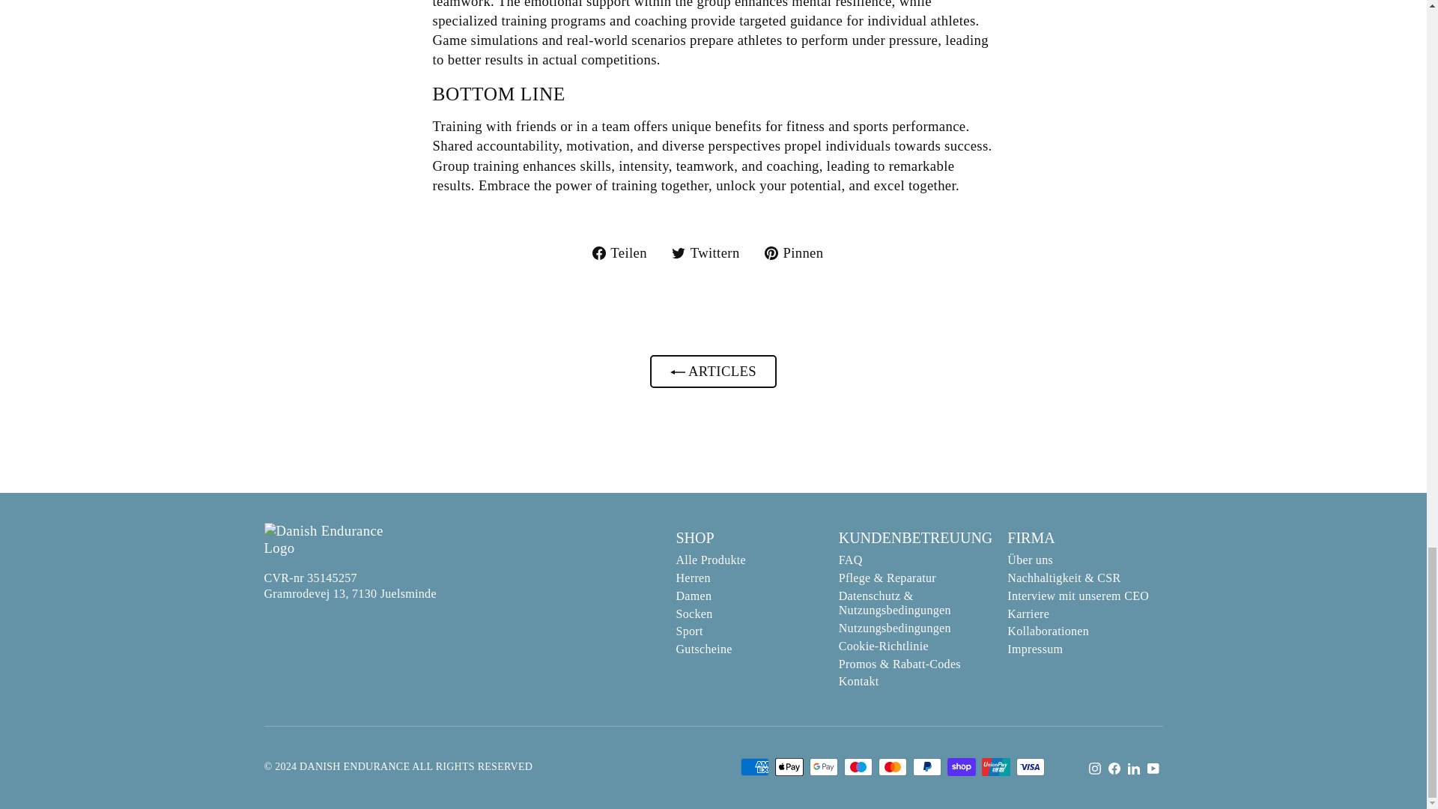 The image size is (1438, 809). What do you see at coordinates (753, 766) in the screenshot?
I see `American Express` at bounding box center [753, 766].